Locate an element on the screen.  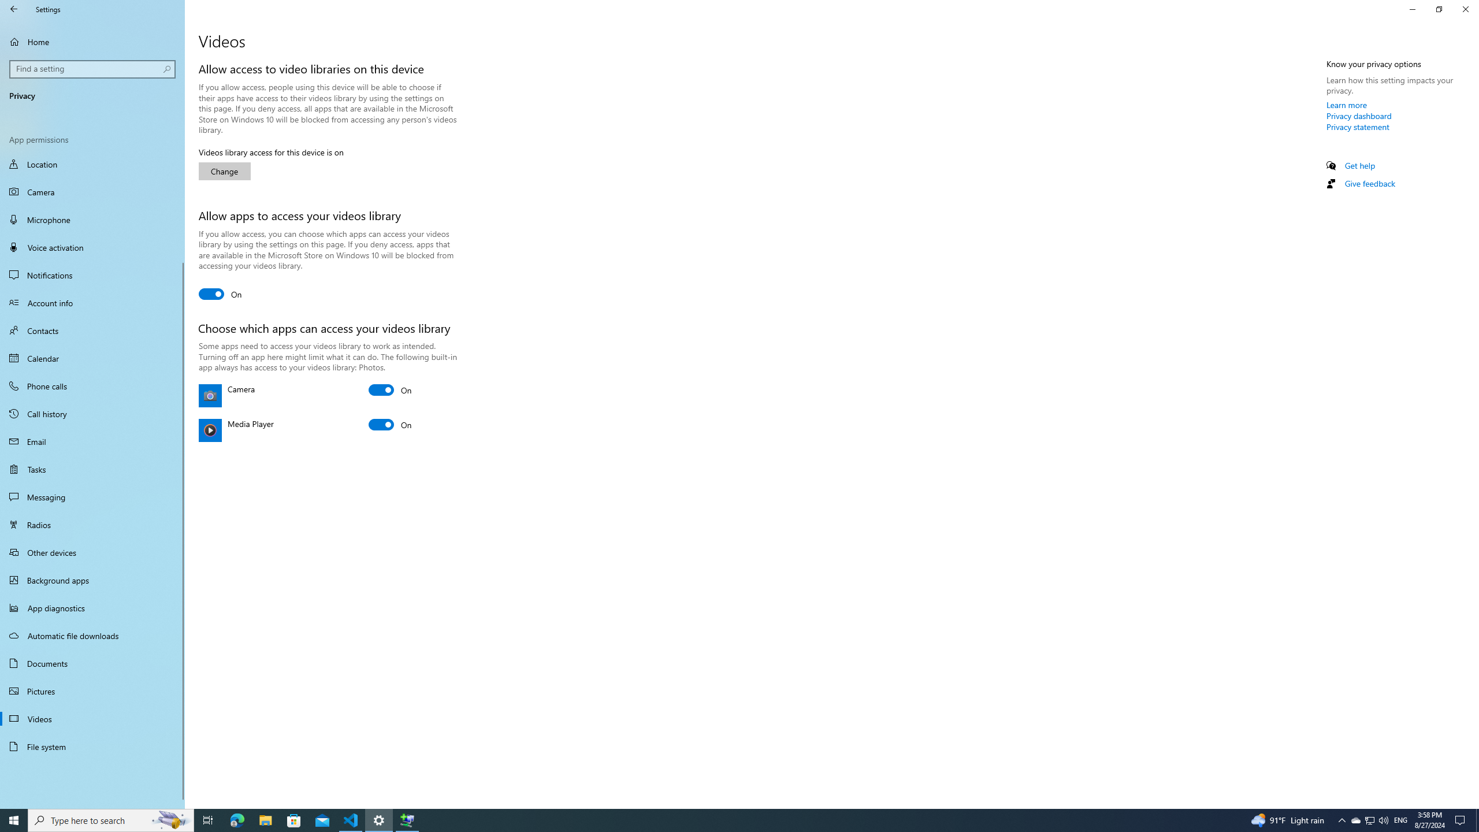
Allow apps to access your videos library is located at coordinates (220, 294).